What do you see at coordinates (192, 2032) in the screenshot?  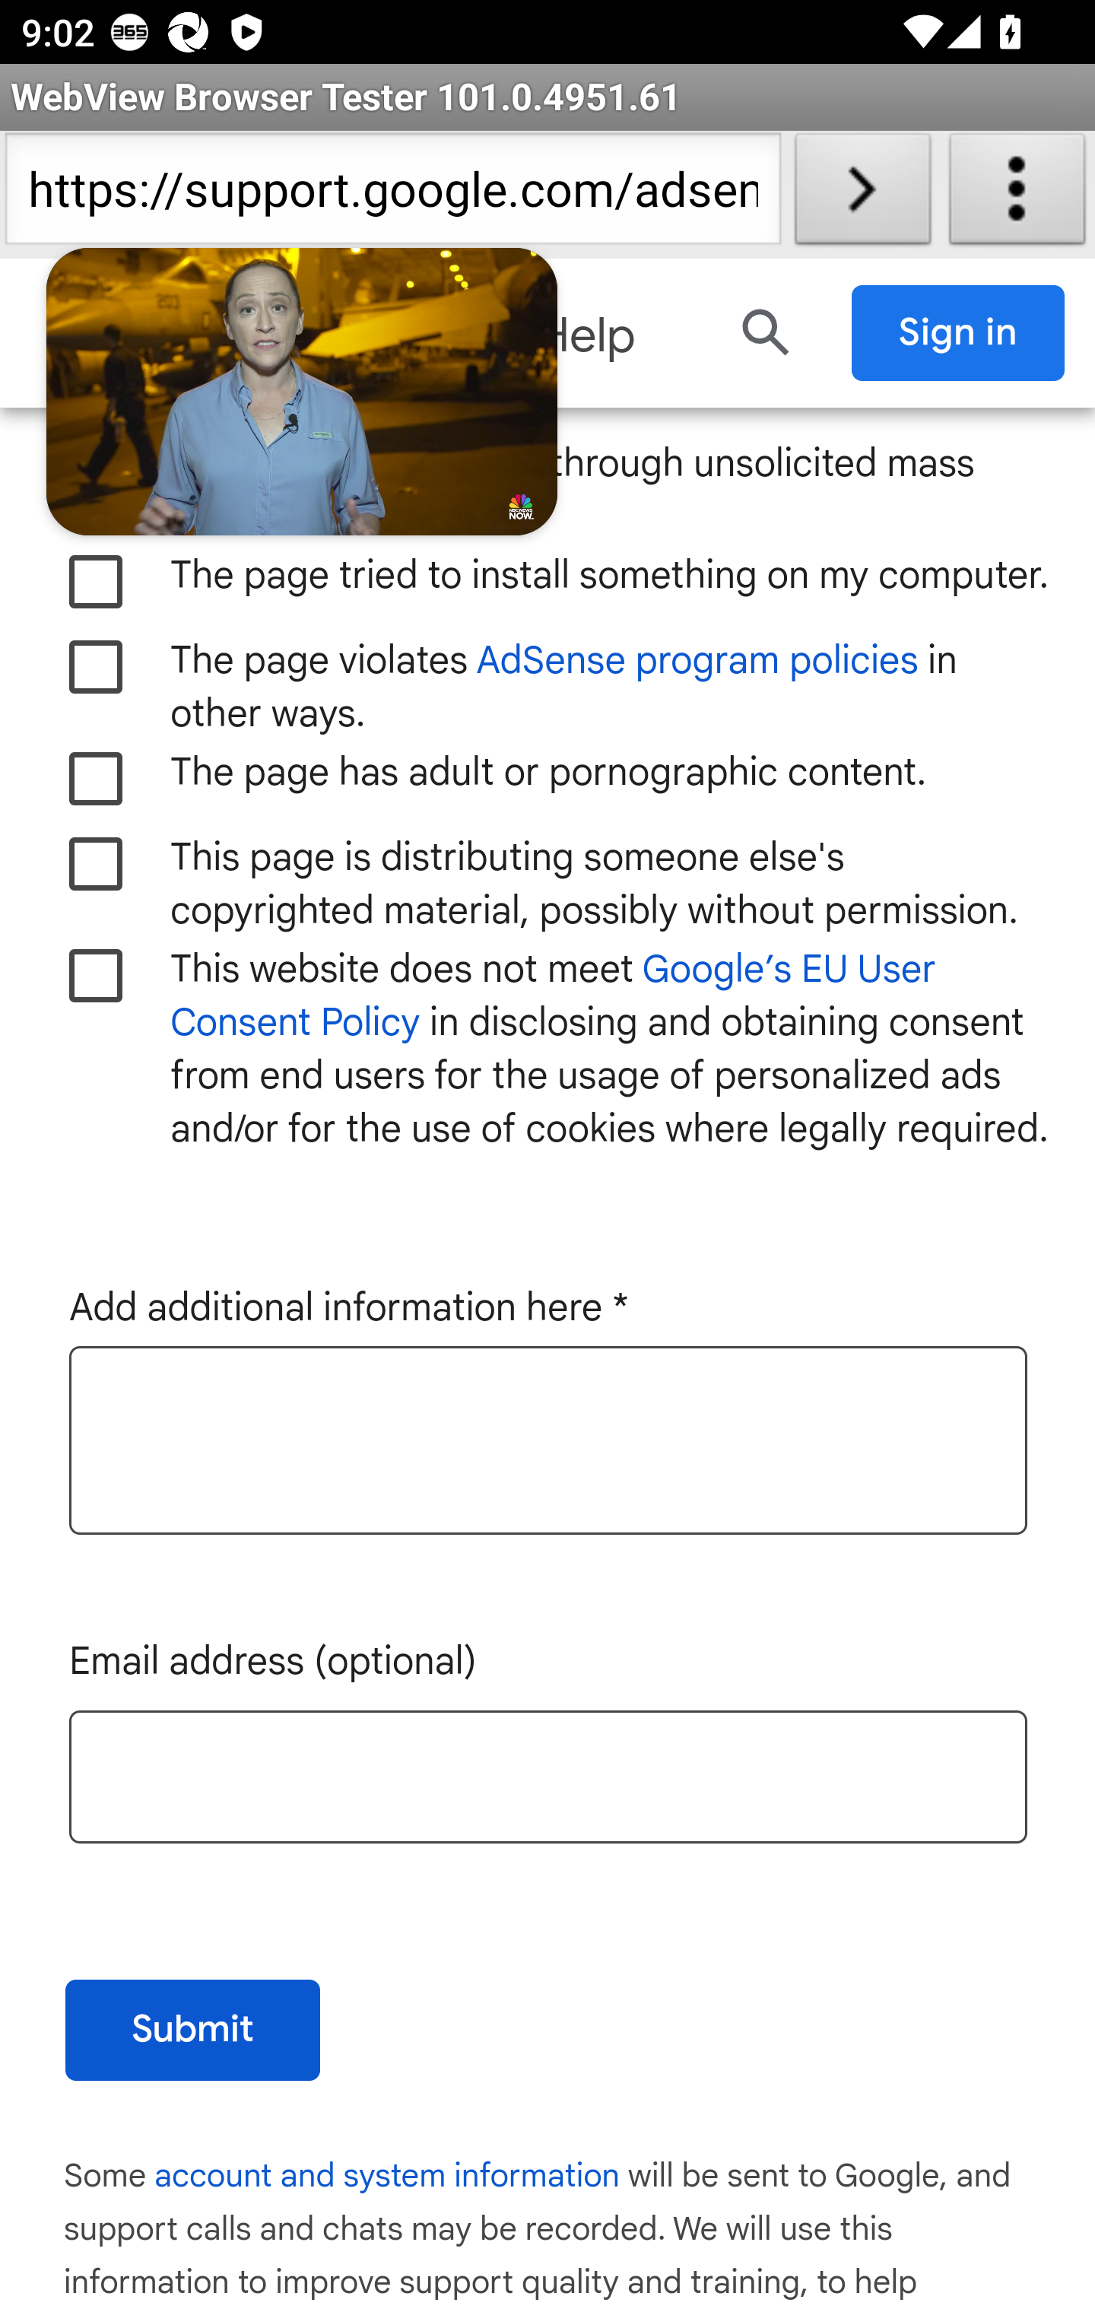 I see `Submit` at bounding box center [192, 2032].